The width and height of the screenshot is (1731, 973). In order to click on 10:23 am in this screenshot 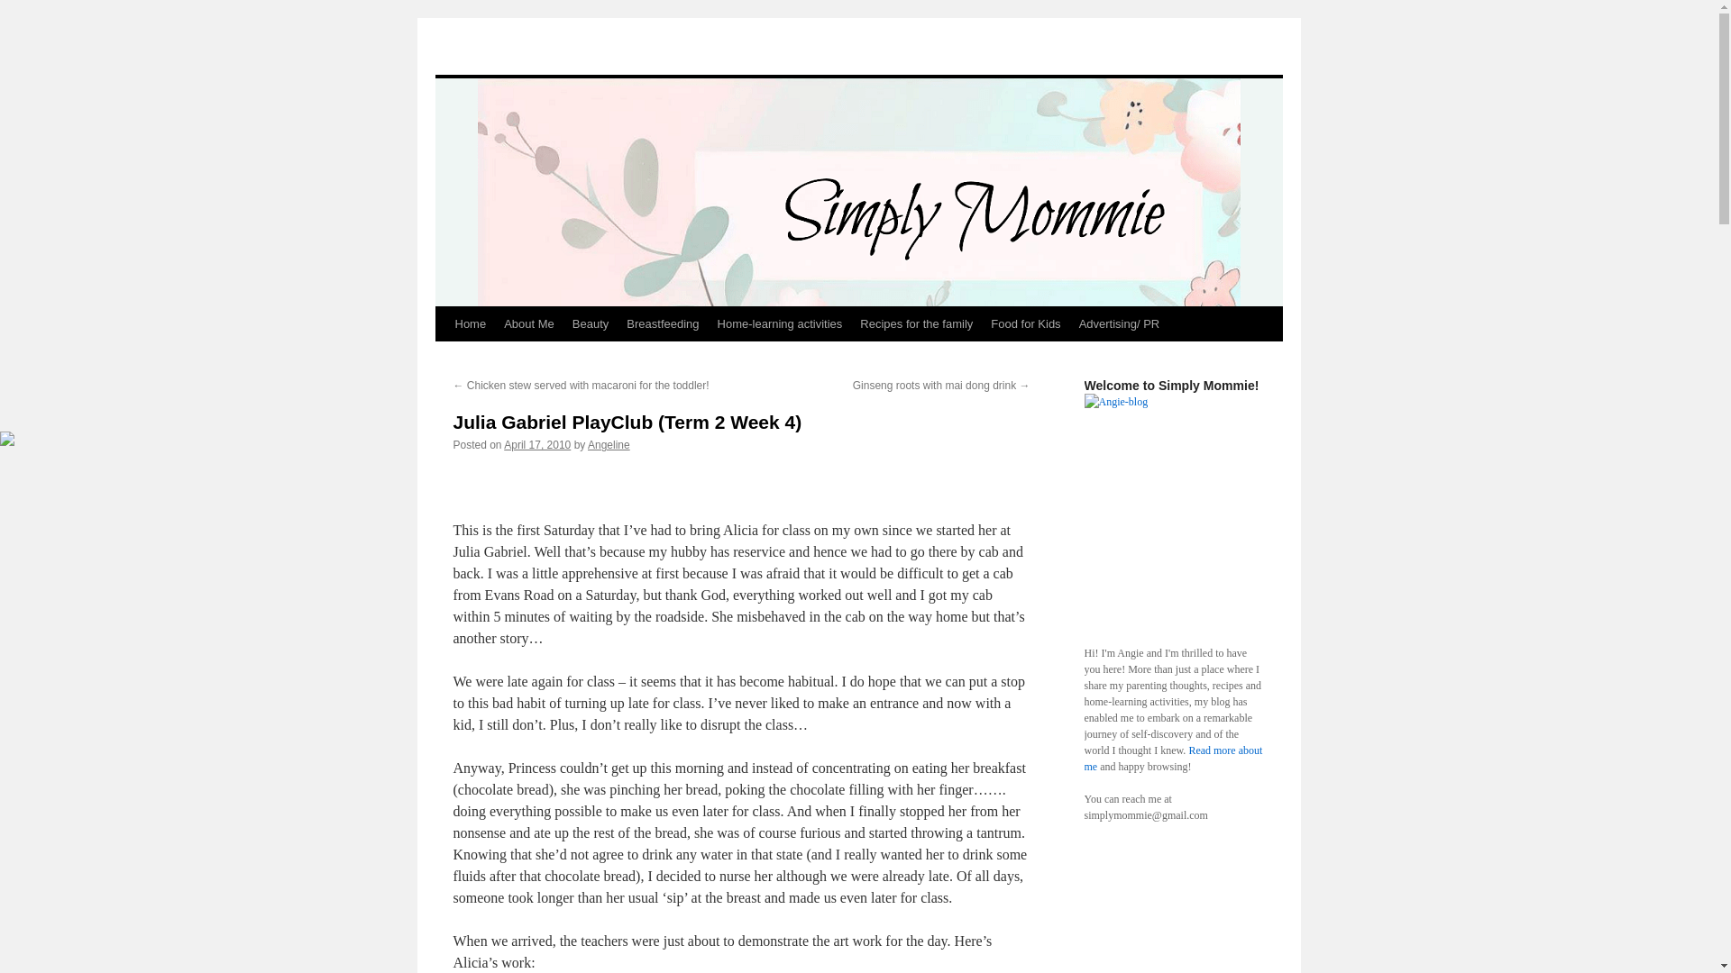, I will do `click(537, 445)`.